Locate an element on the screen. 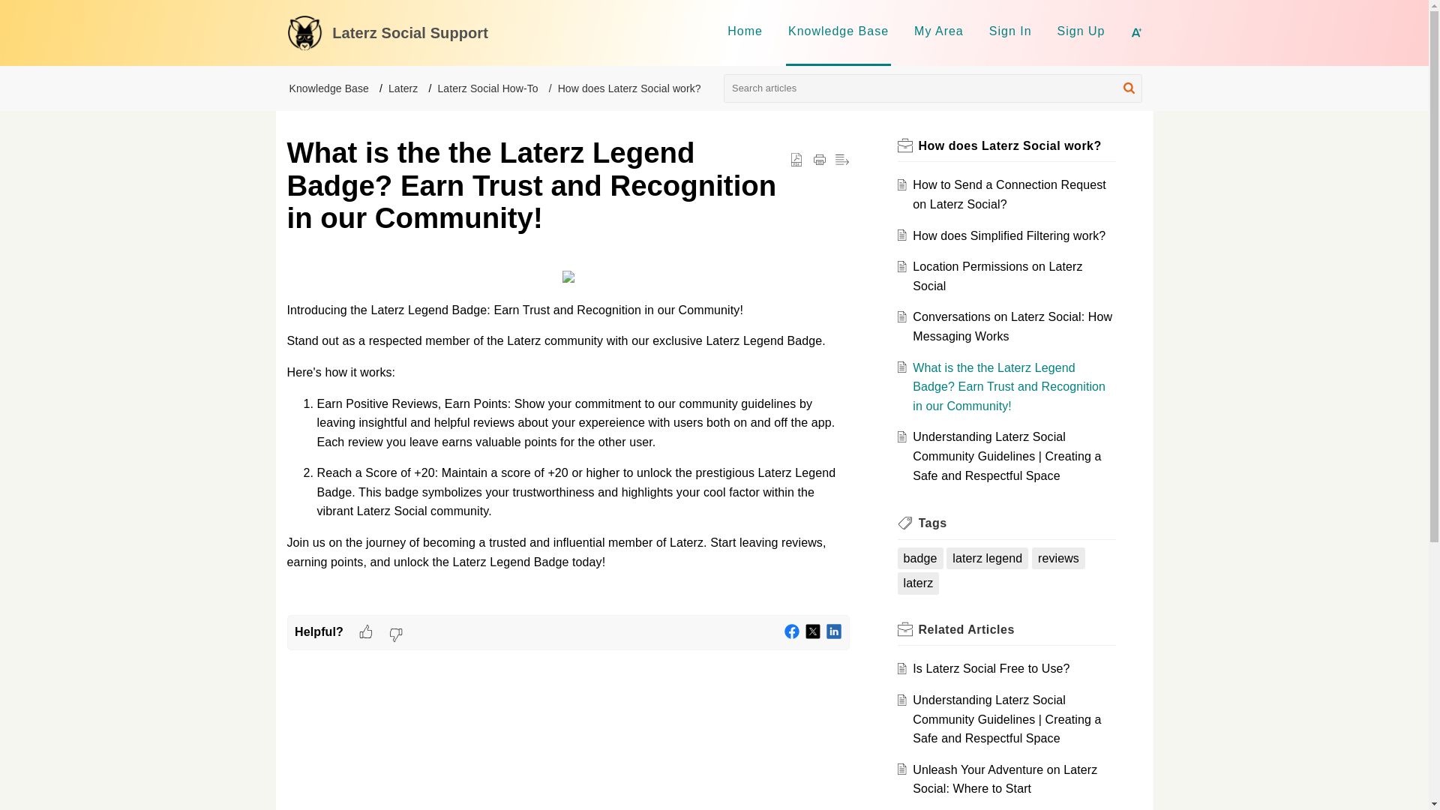 The image size is (1440, 810). How does Laterz Social work? is located at coordinates (1009, 145).